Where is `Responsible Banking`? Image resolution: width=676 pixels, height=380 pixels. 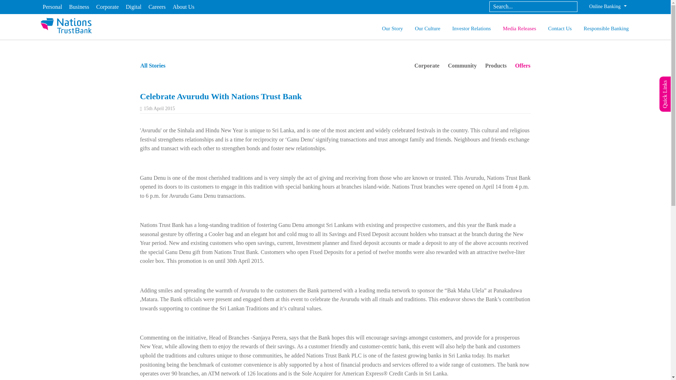 Responsible Banking is located at coordinates (606, 29).